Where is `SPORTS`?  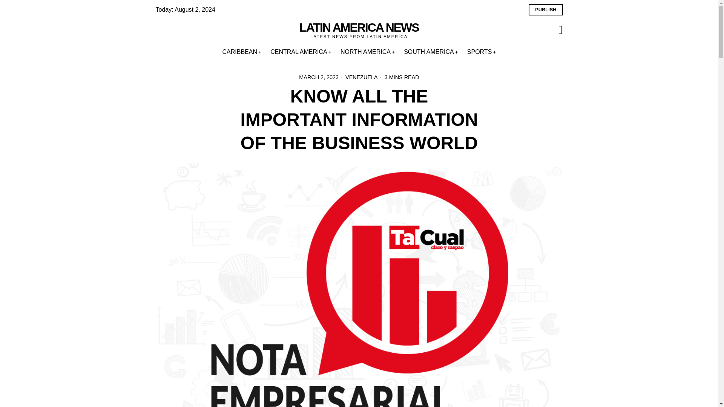
SPORTS is located at coordinates (482, 52).